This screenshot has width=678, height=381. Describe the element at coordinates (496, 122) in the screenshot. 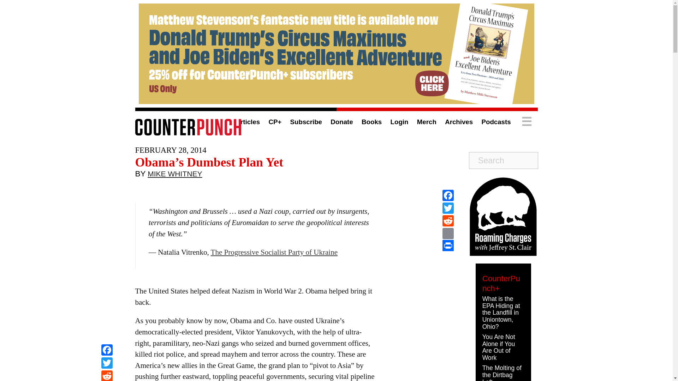

I see `Podcasts` at that location.